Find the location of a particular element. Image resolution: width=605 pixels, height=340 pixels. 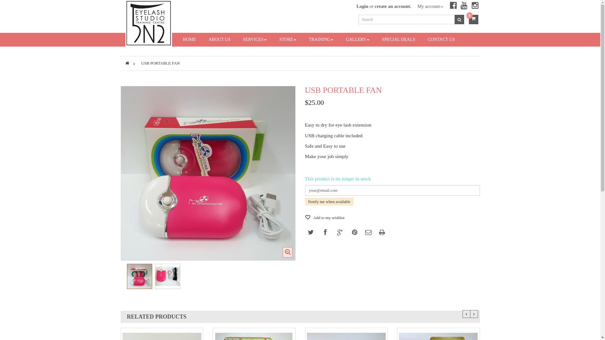

Notify me when available is located at coordinates (330, 201).